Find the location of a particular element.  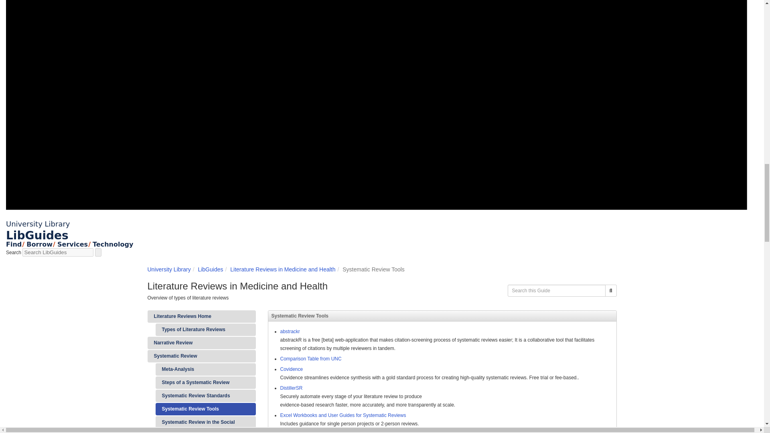

Literature Reviews in Medicine and Health is located at coordinates (282, 269).